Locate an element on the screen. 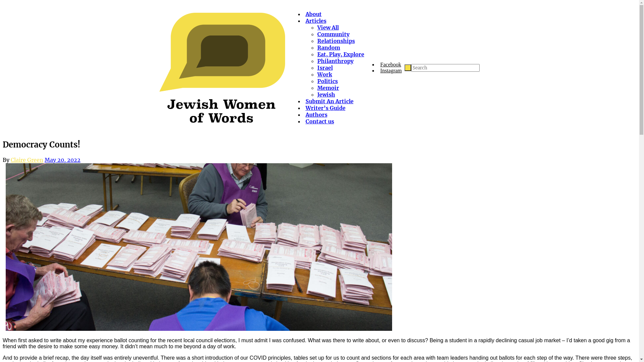 The height and width of the screenshot is (362, 644). Philanthropy is located at coordinates (335, 61).